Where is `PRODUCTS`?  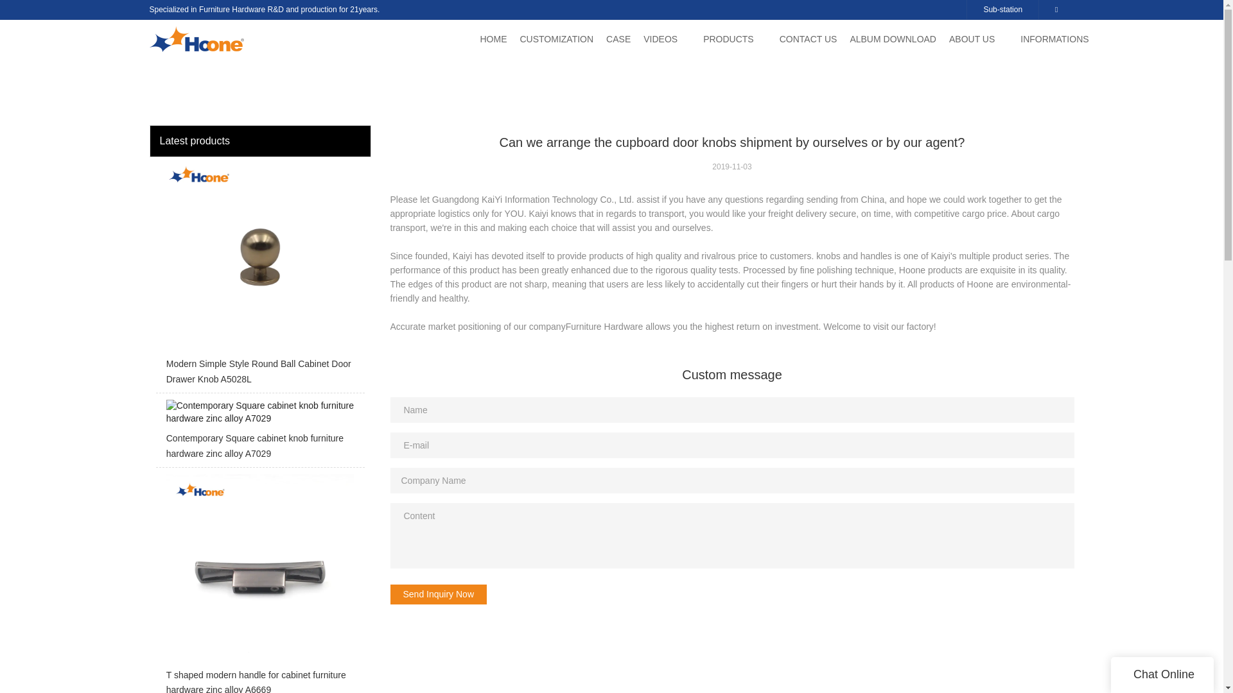 PRODUCTS is located at coordinates (728, 38).